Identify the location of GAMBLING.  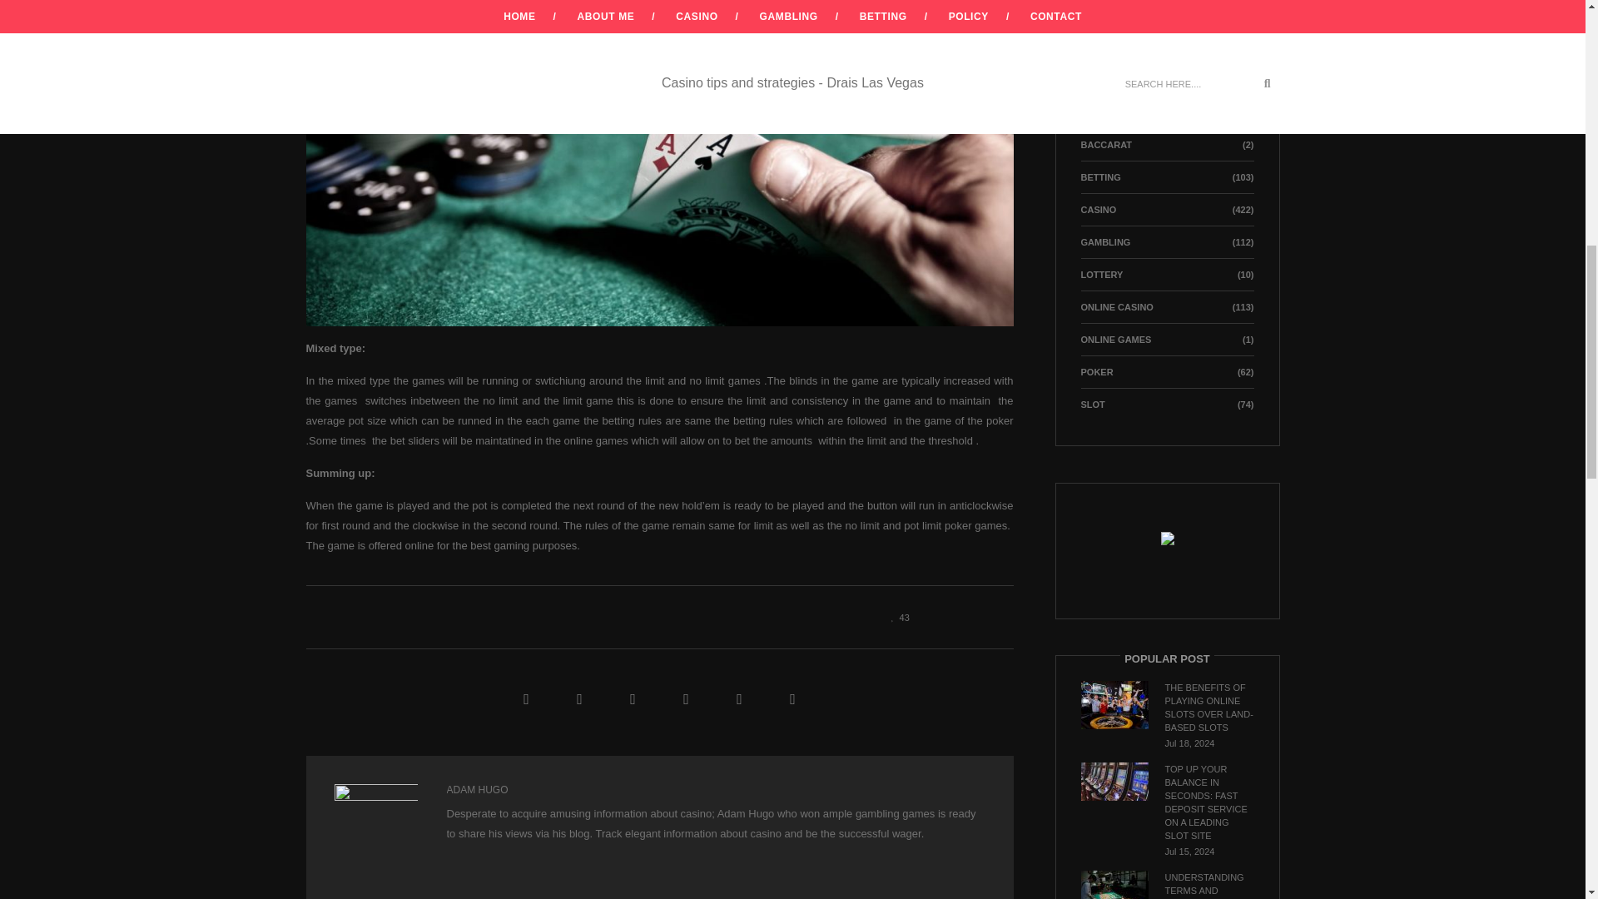
(1104, 242).